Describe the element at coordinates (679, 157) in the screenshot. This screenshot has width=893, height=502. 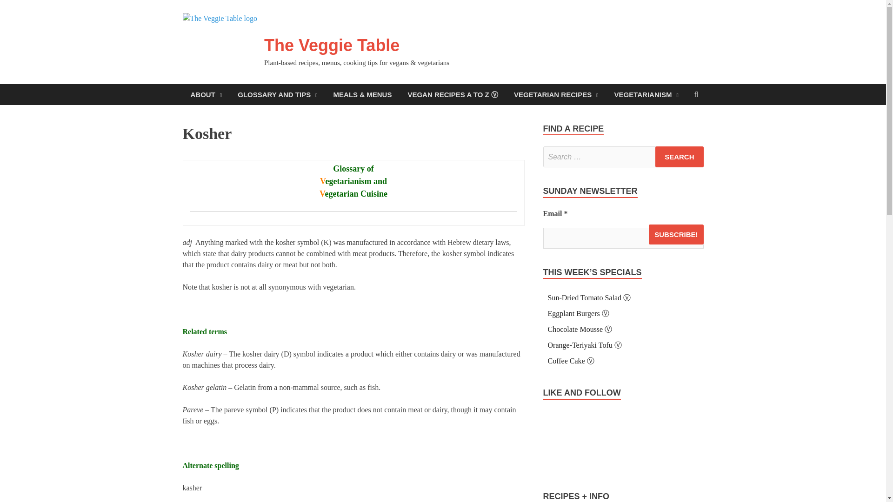
I see `Search` at that location.